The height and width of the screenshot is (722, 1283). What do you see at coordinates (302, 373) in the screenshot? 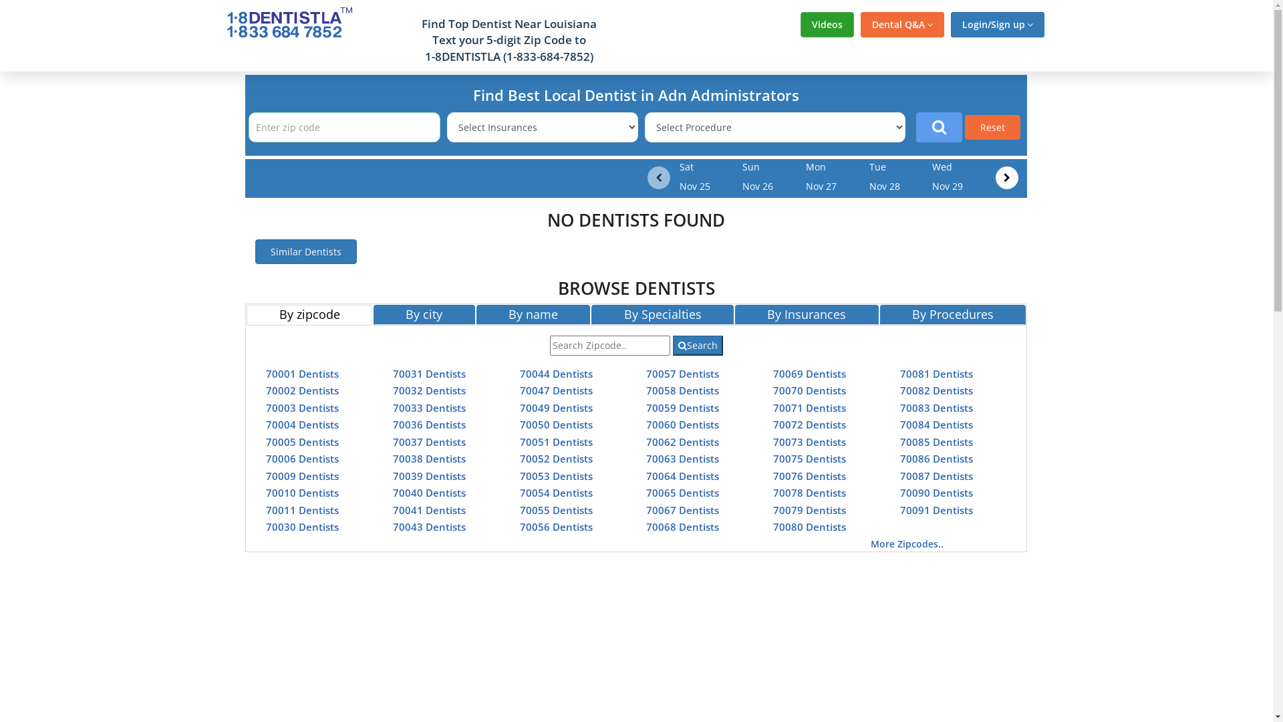
I see `70001 Dentists` at bounding box center [302, 373].